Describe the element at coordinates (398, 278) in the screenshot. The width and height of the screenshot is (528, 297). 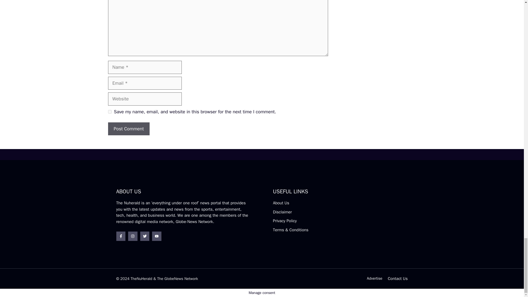
I see `Contact Us` at that location.